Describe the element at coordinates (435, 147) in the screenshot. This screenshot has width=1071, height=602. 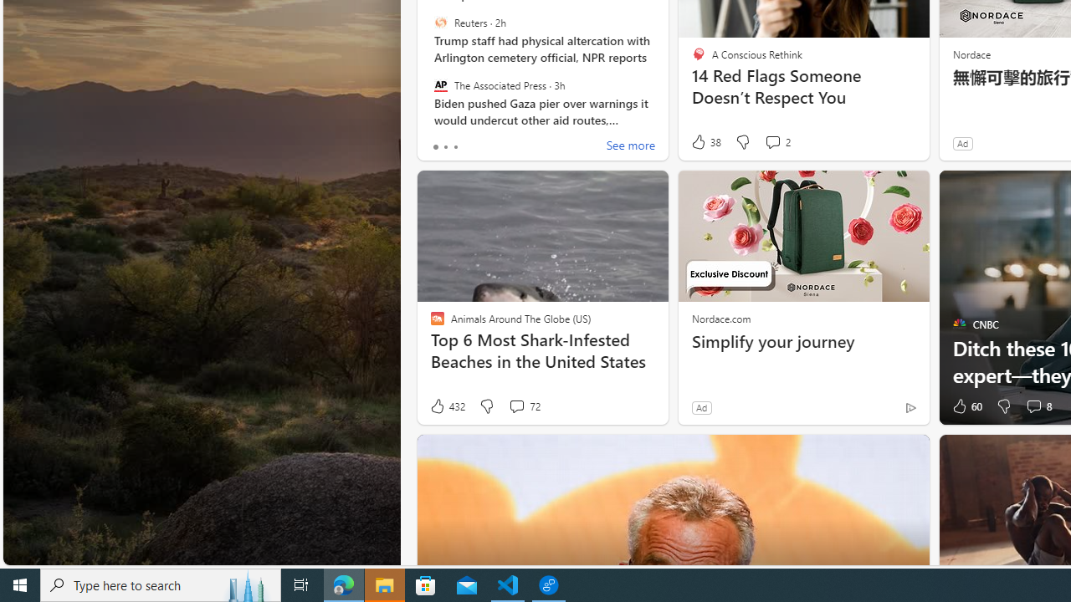
I see `tab-0` at that location.